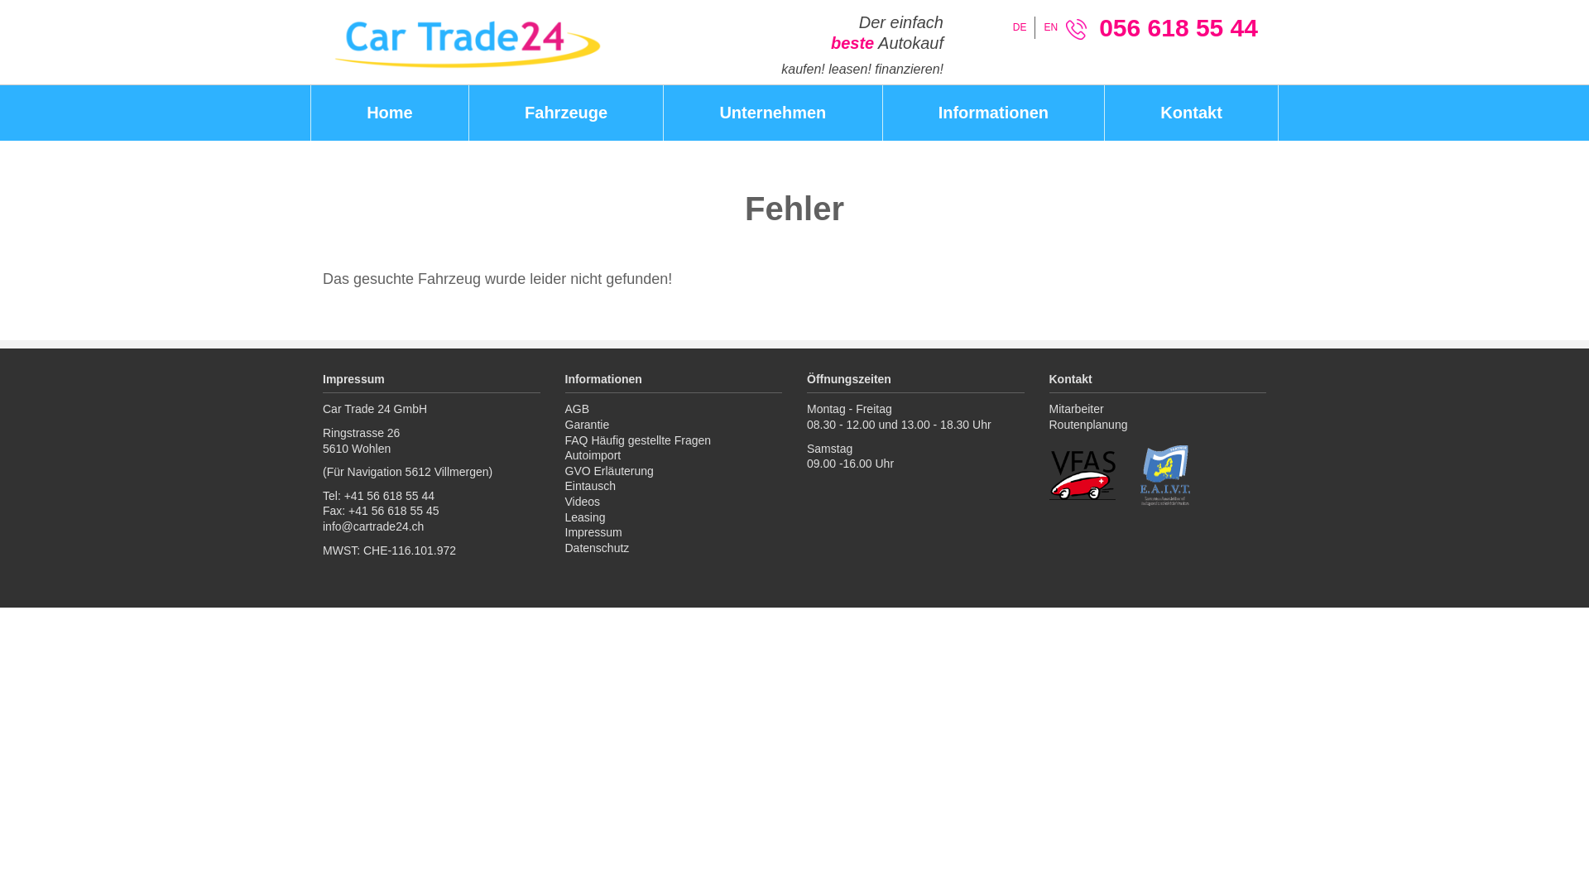  What do you see at coordinates (389, 113) in the screenshot?
I see `Home` at bounding box center [389, 113].